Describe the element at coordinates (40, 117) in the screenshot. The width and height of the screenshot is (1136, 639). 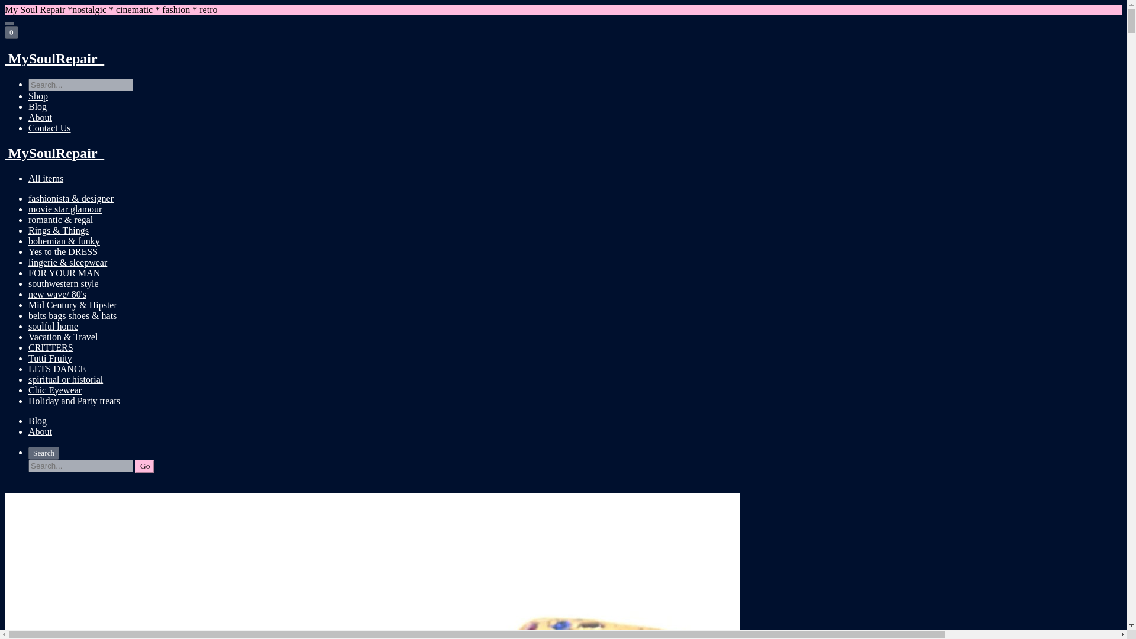
I see `About` at that location.